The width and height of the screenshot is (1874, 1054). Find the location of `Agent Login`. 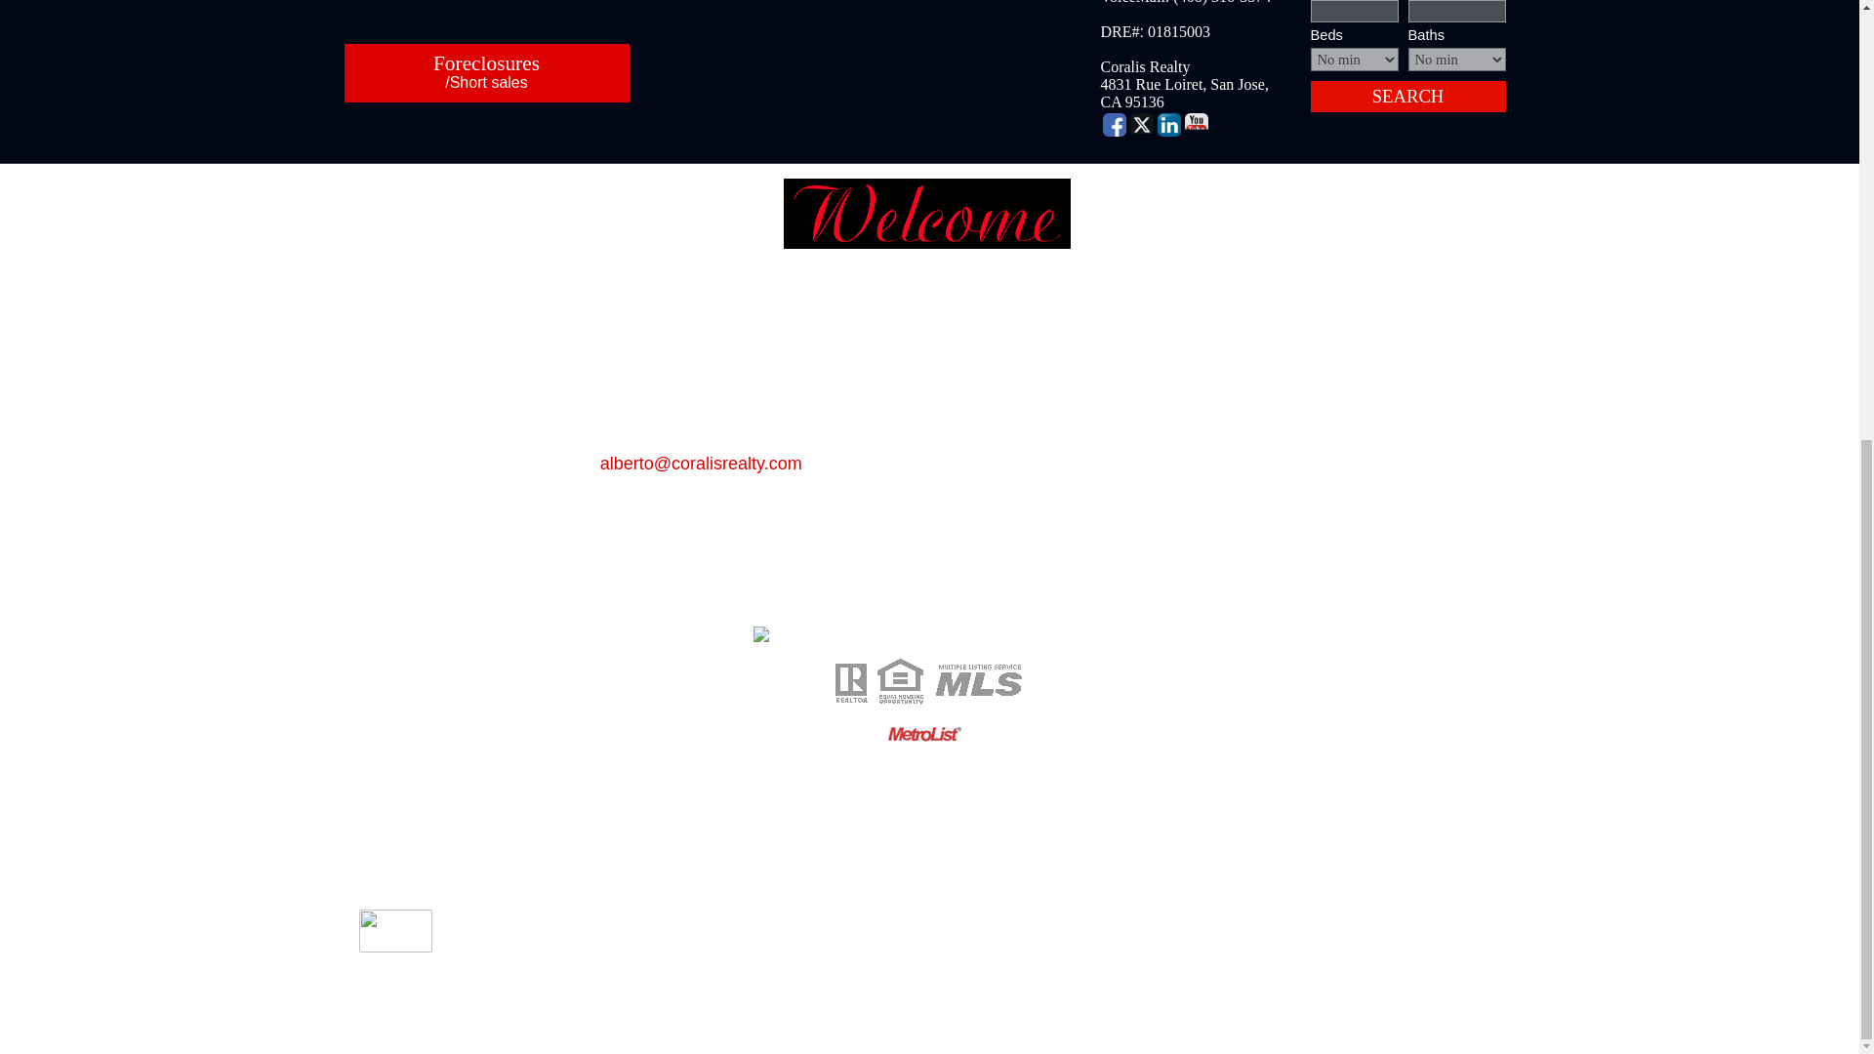

Agent Login is located at coordinates (1005, 599).